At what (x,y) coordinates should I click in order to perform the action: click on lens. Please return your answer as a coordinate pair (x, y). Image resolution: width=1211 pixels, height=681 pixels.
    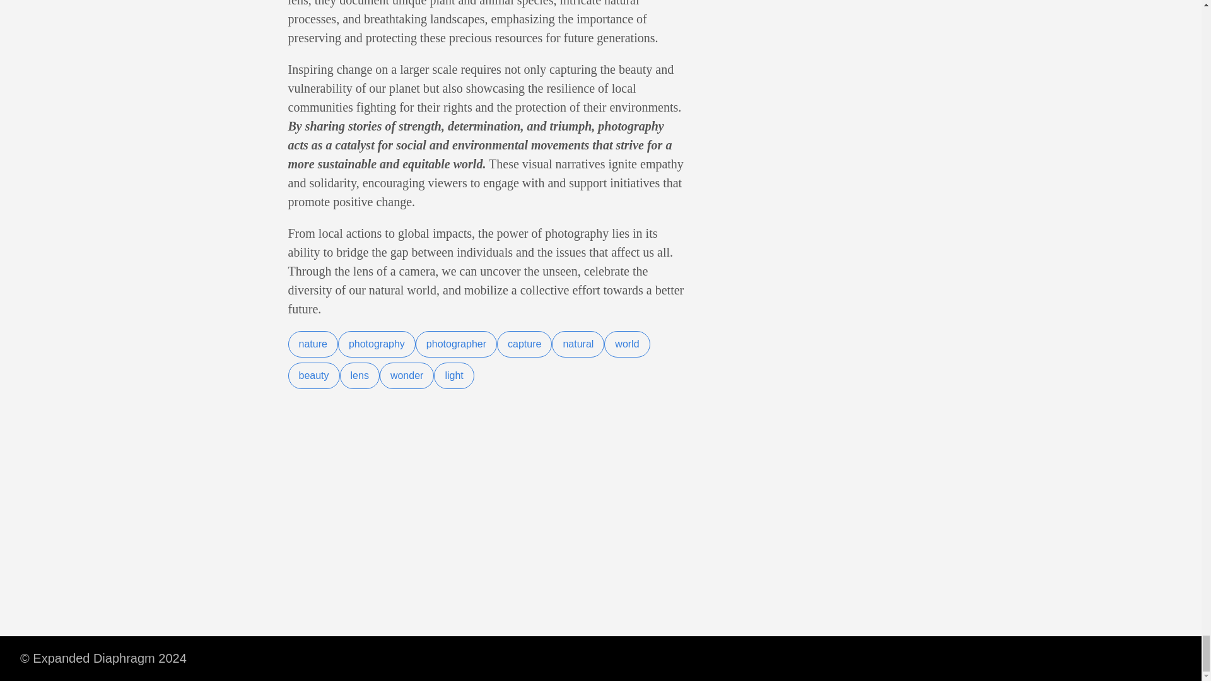
    Looking at the image, I should click on (360, 375).